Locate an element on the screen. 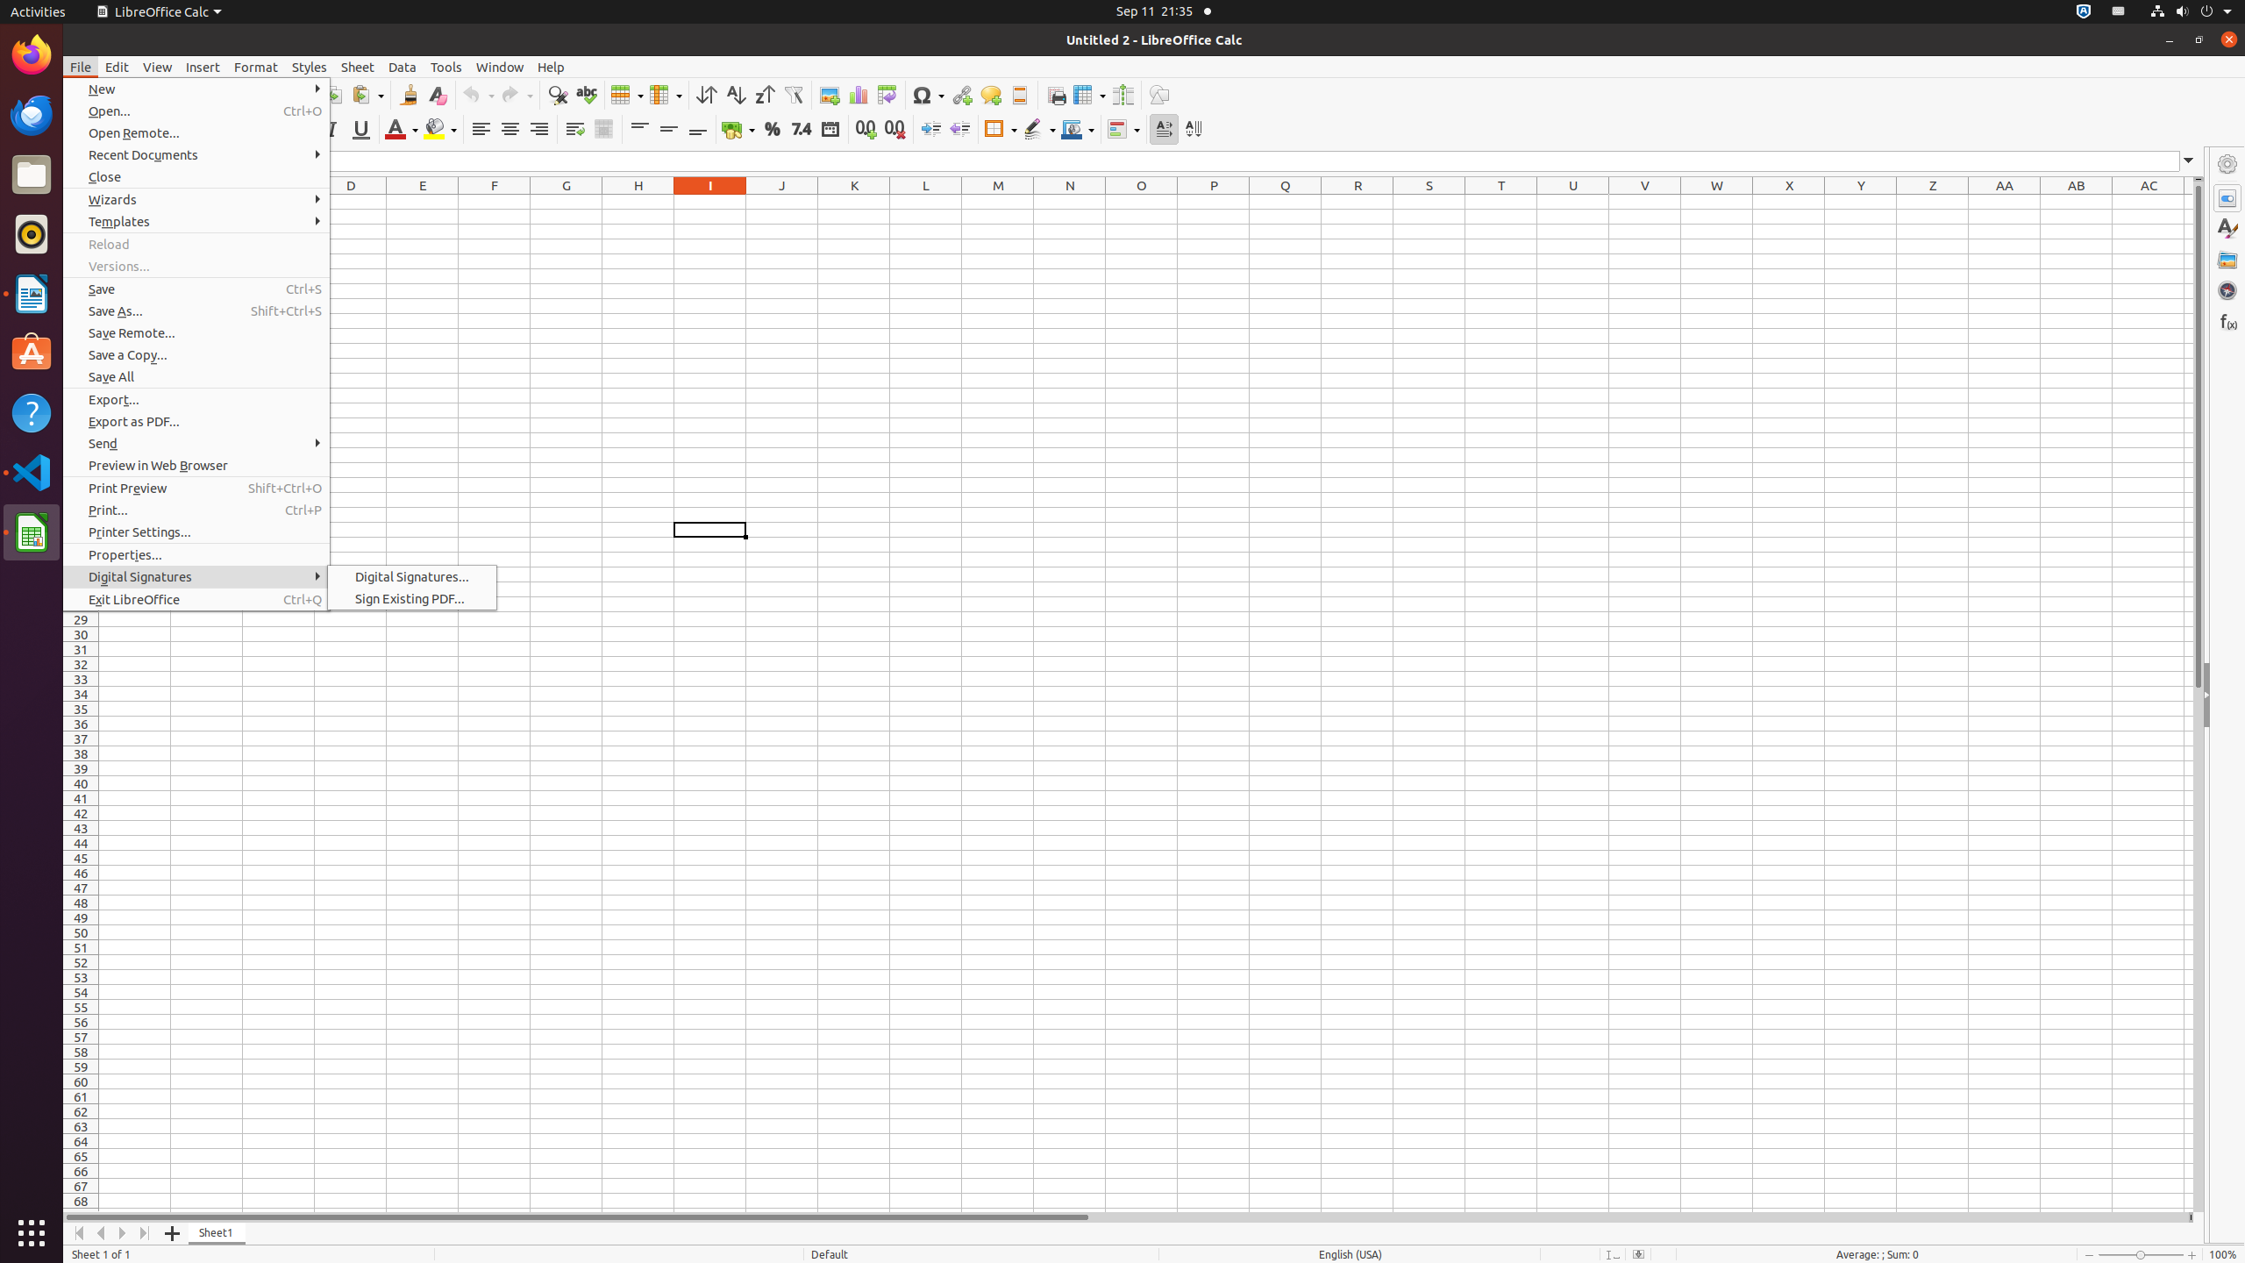  New is located at coordinates (196, 89).